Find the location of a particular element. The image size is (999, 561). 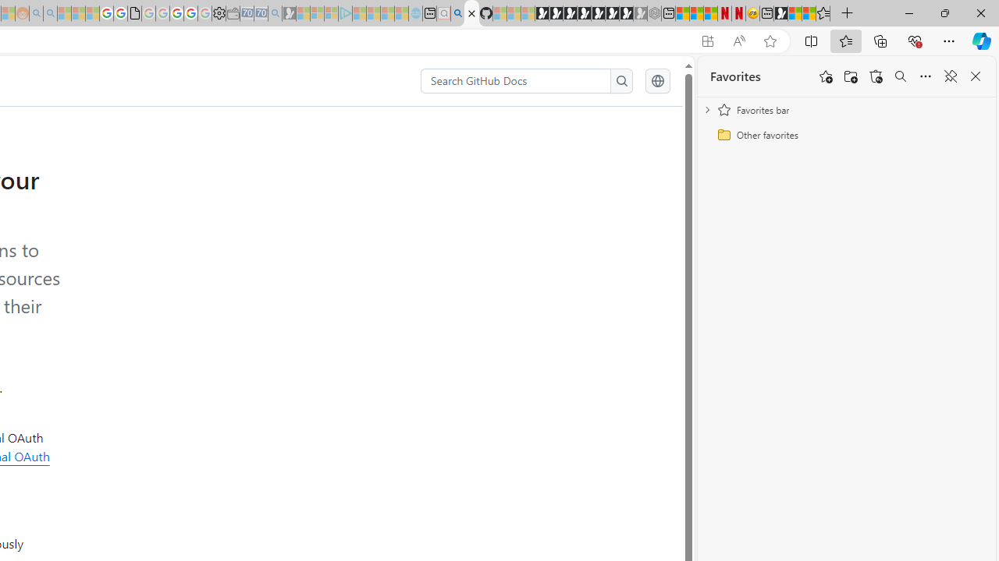

Add folder is located at coordinates (851, 76).